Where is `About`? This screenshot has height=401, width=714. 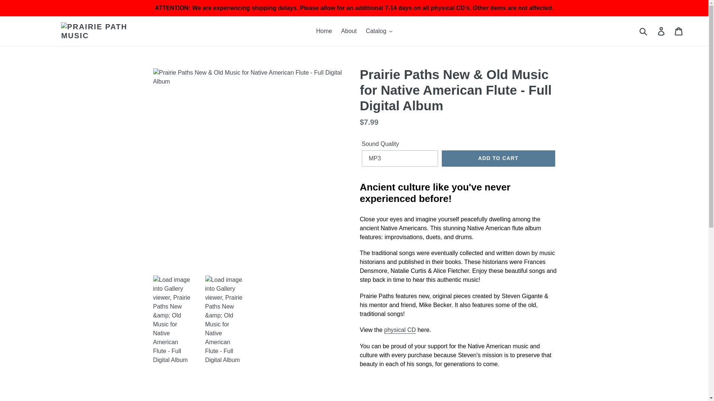
About is located at coordinates (349, 31).